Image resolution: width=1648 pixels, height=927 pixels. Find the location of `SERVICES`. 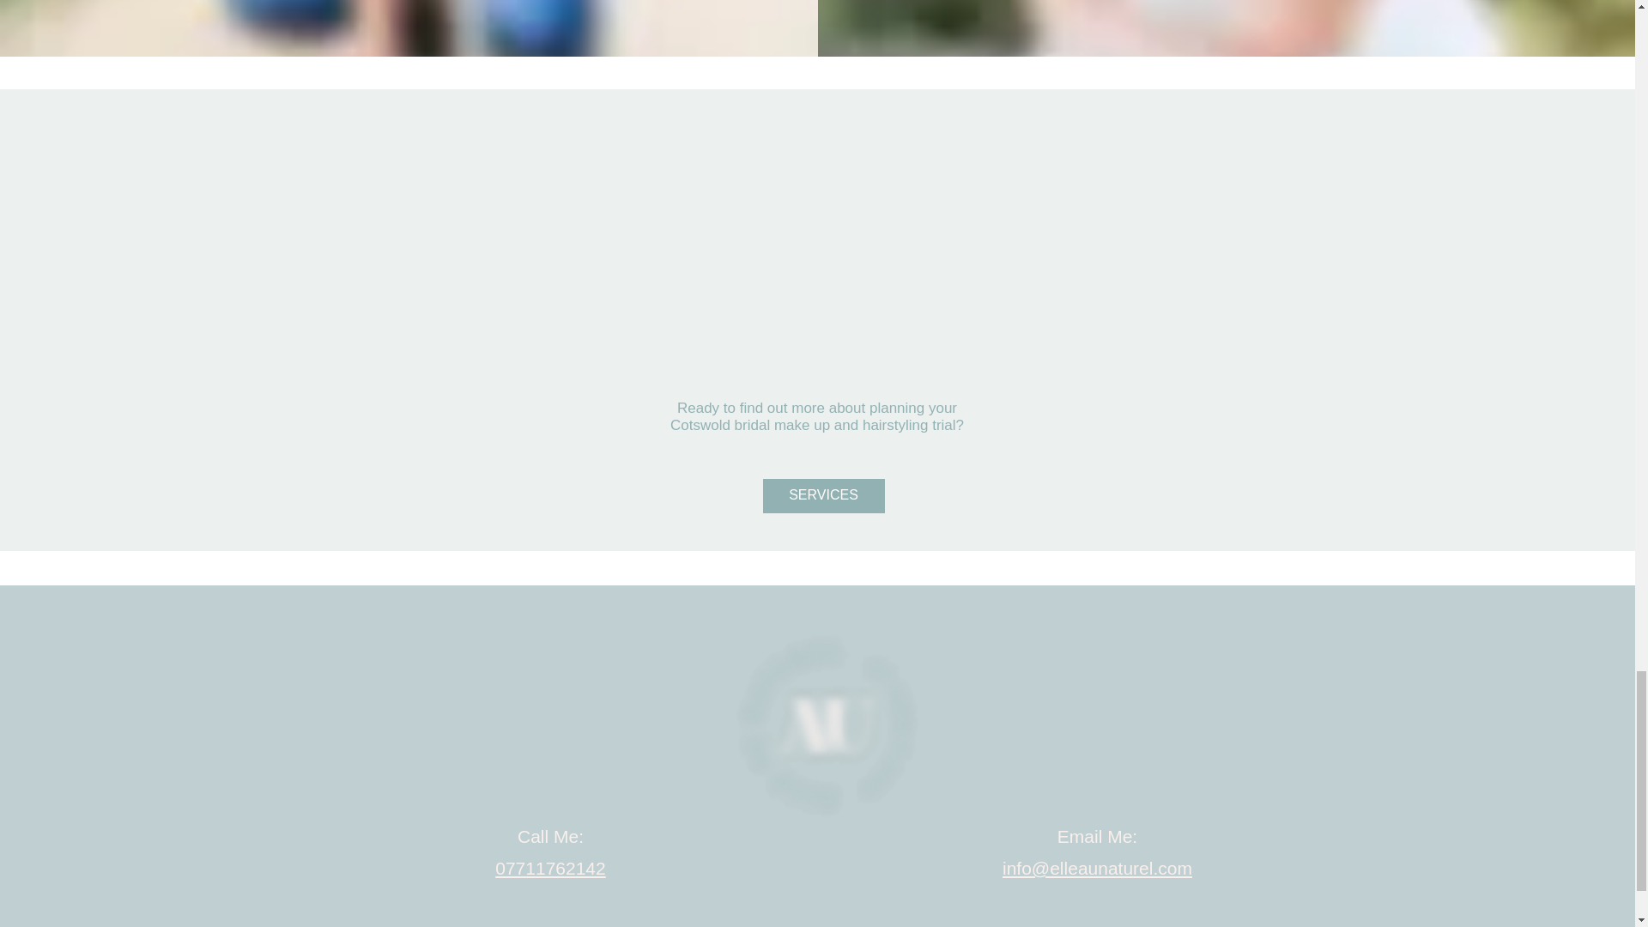

SERVICES is located at coordinates (822, 496).